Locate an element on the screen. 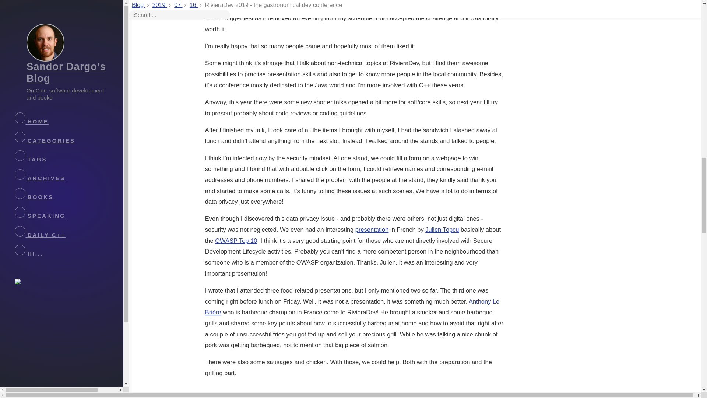 The height and width of the screenshot is (398, 707). presentation is located at coordinates (372, 230).